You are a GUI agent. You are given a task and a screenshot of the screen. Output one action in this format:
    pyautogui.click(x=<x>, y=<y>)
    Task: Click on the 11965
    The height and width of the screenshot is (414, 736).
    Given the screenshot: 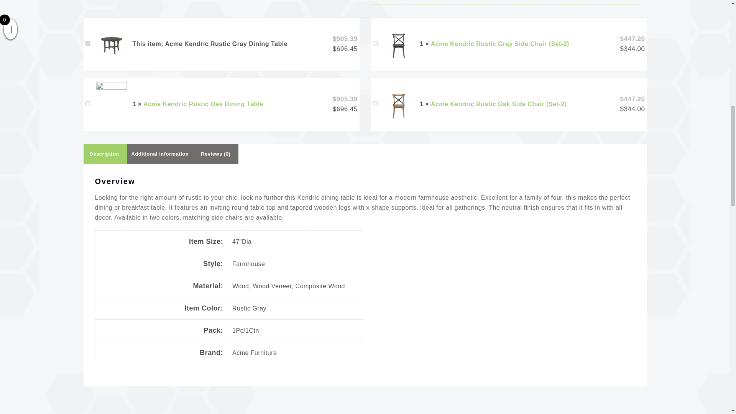 What is the action you would take?
    pyautogui.click(x=87, y=103)
    